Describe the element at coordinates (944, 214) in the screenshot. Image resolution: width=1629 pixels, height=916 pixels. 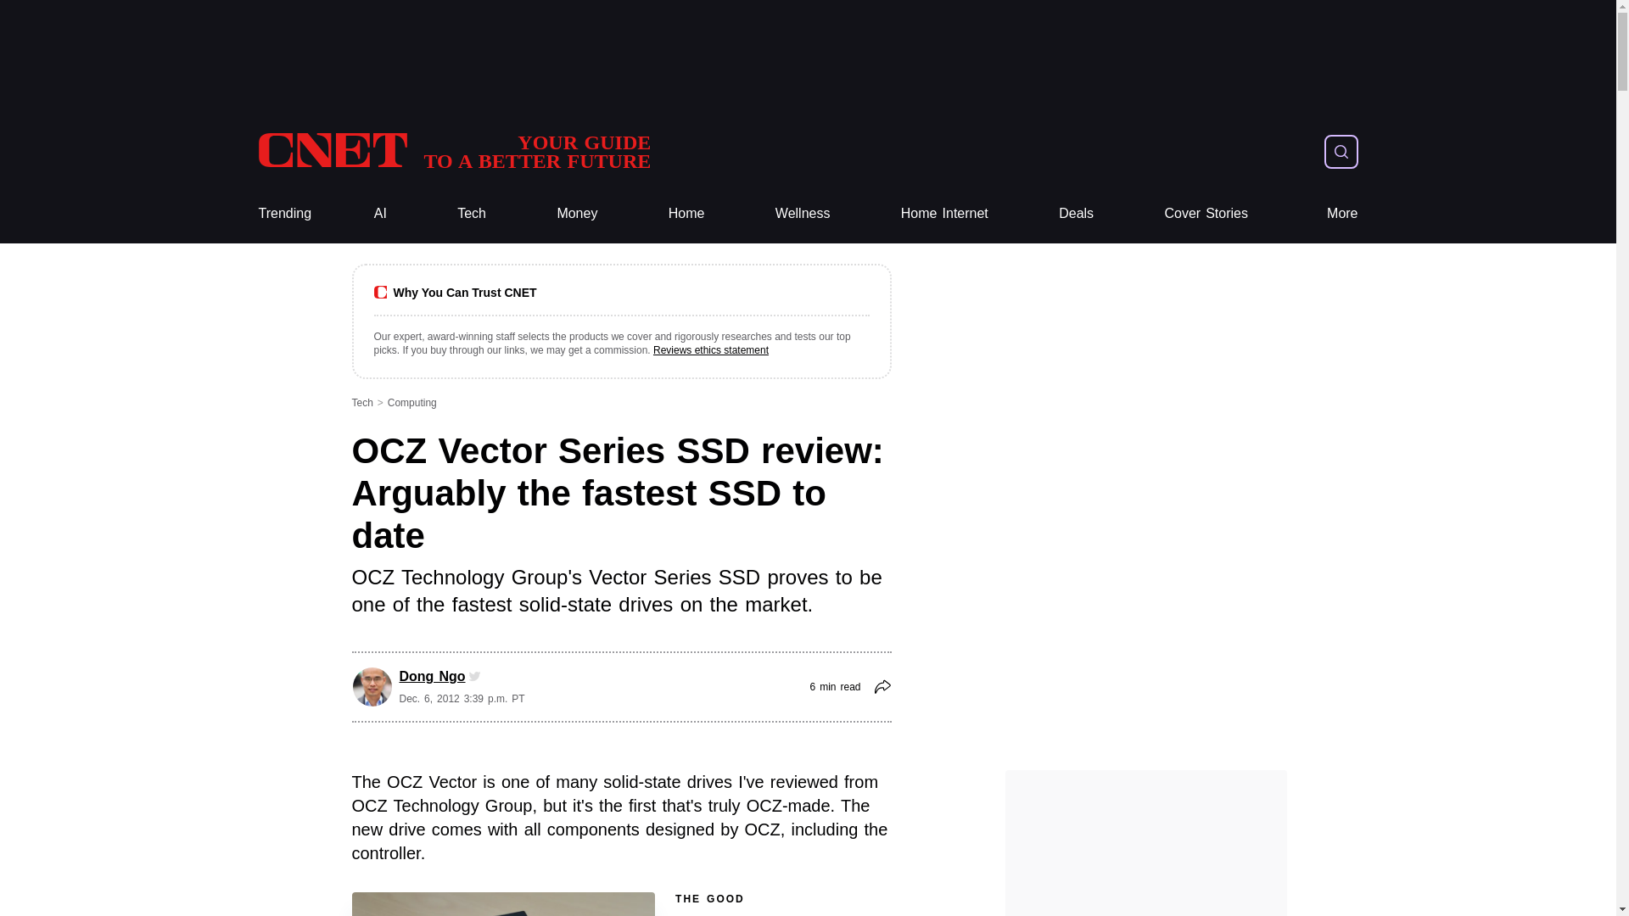
I see `Home` at that location.